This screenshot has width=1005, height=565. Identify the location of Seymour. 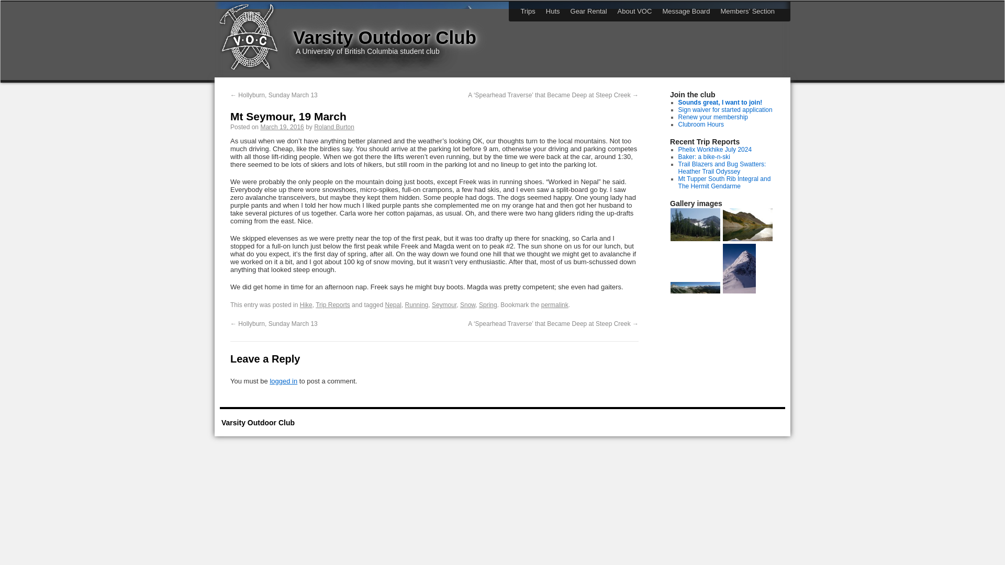
(444, 304).